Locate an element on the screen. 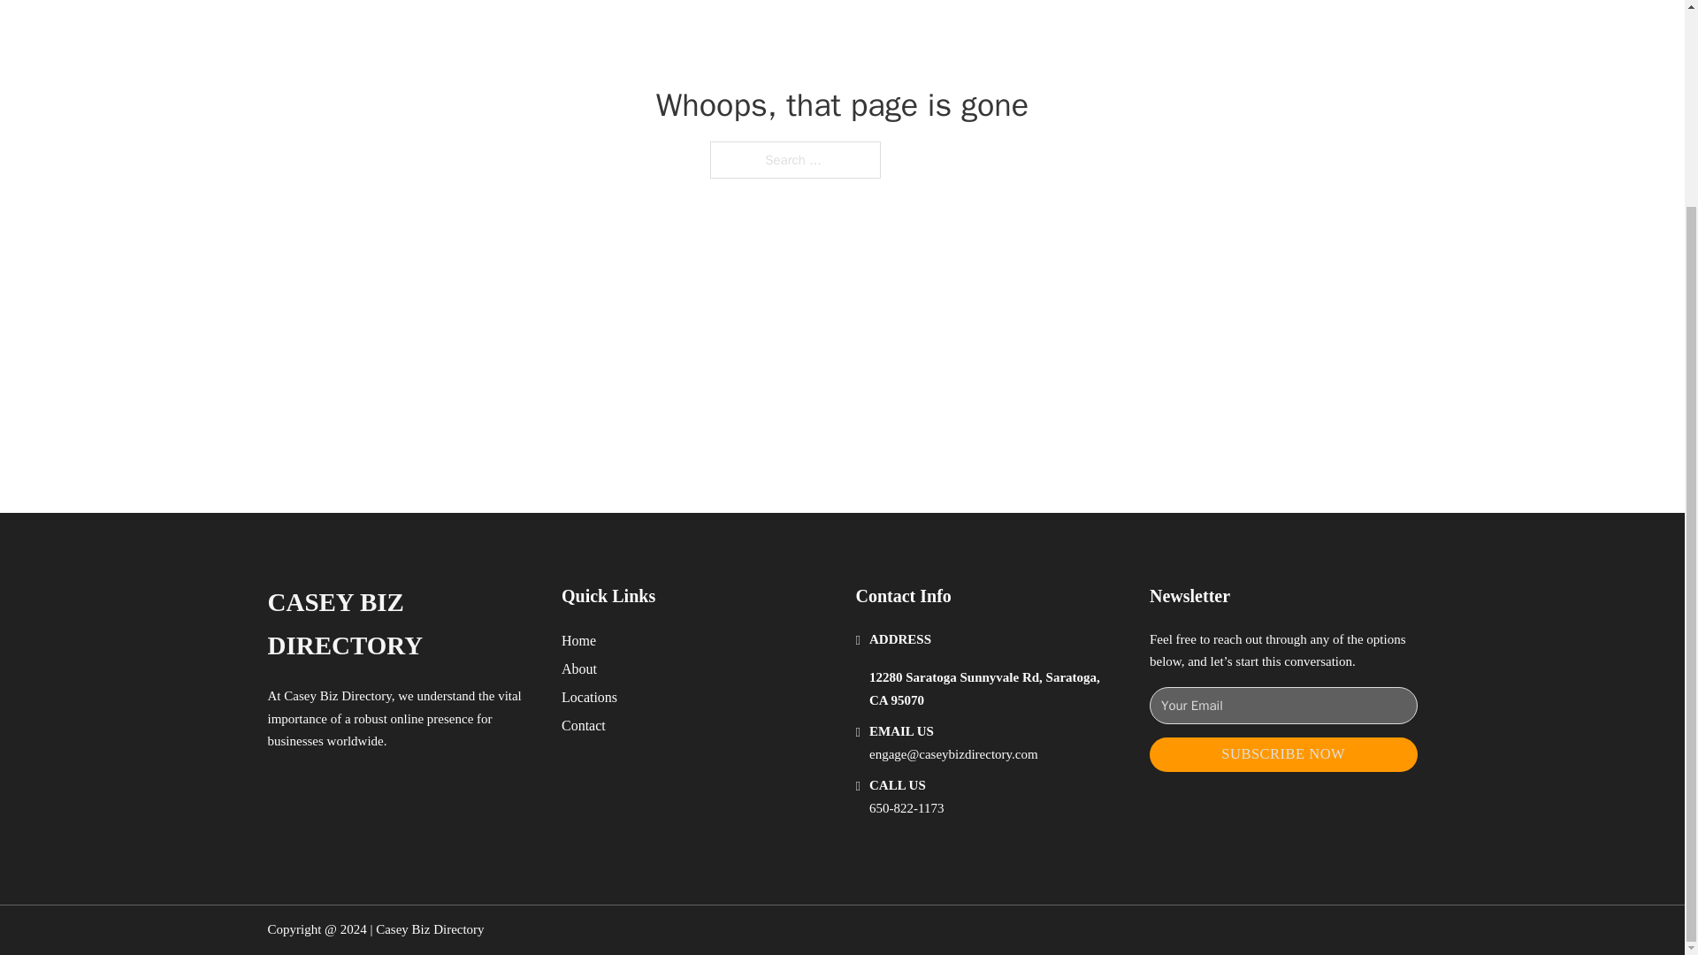 This screenshot has height=955, width=1698. Locations is located at coordinates (589, 697).